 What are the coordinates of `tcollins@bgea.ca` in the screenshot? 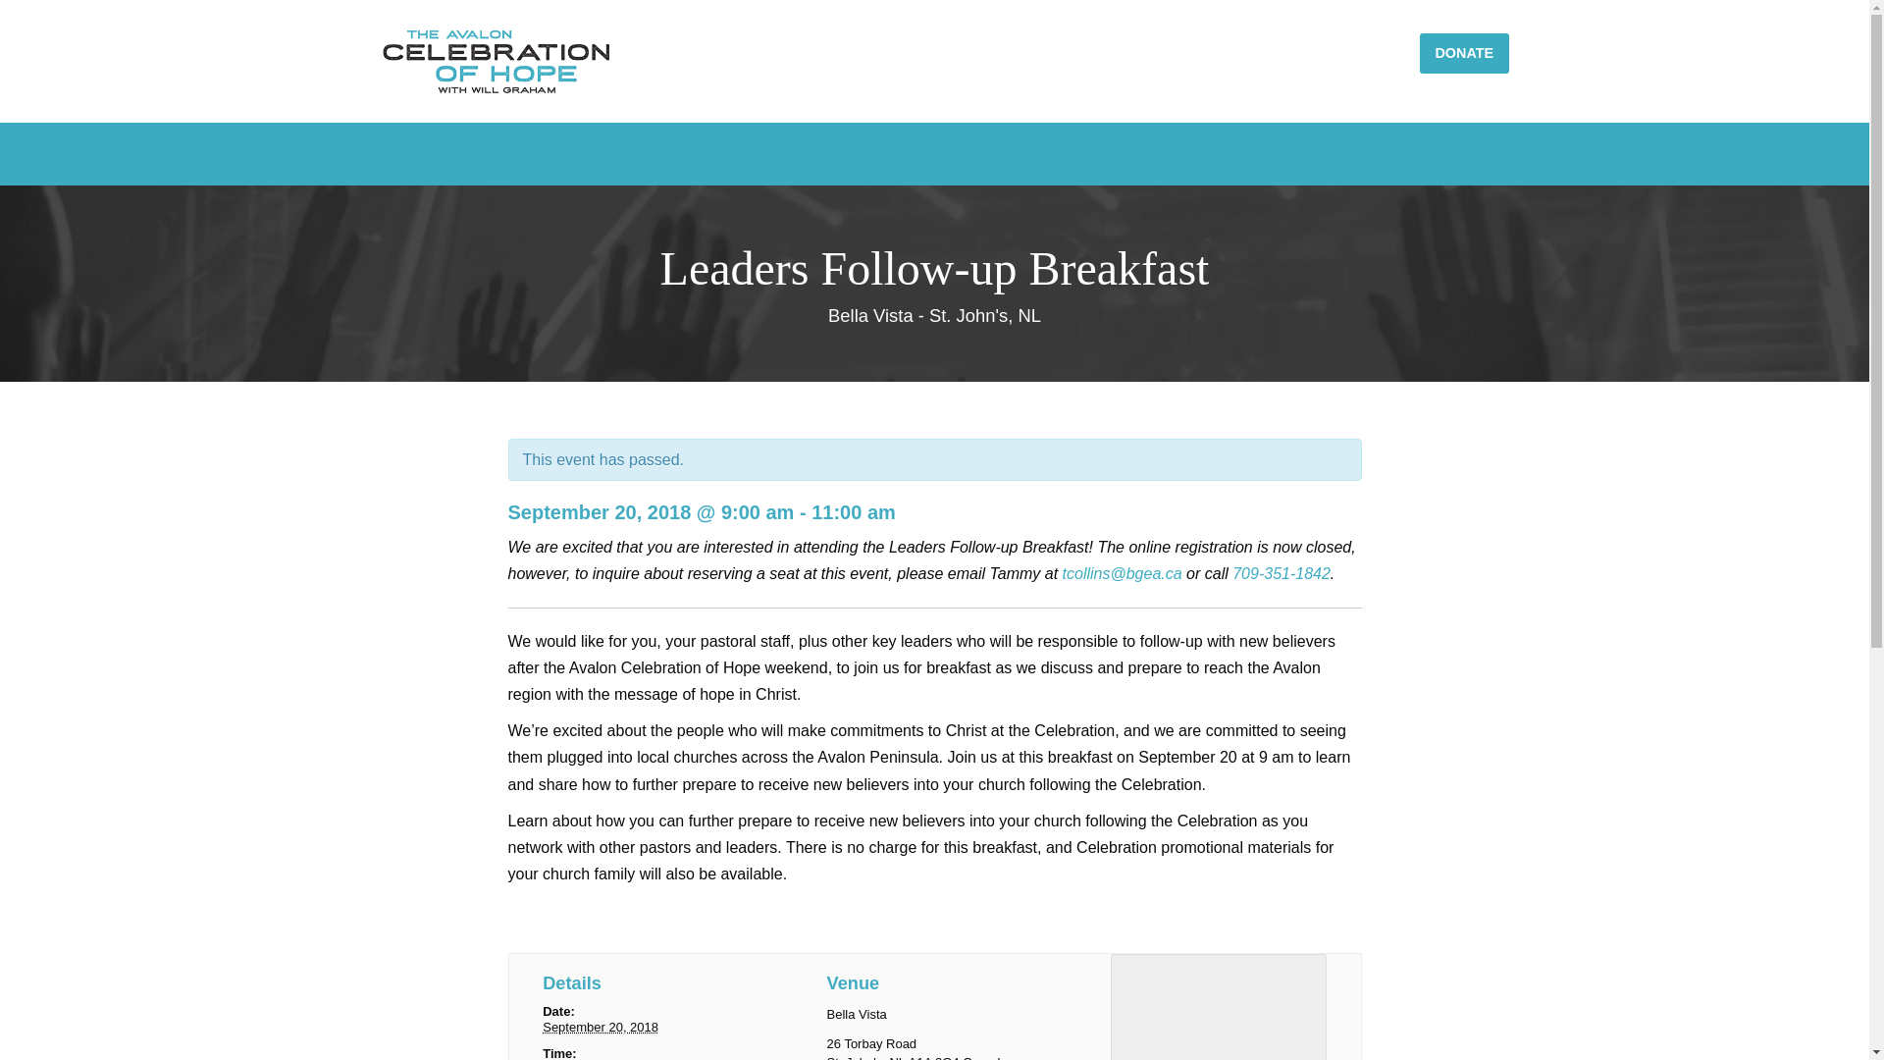 It's located at (1123, 573).